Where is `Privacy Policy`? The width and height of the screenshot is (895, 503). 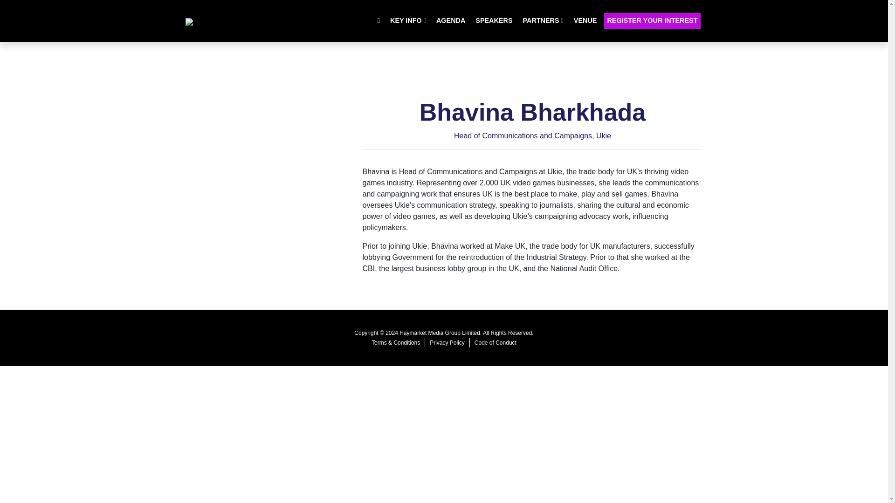
Privacy Policy is located at coordinates (447, 343).